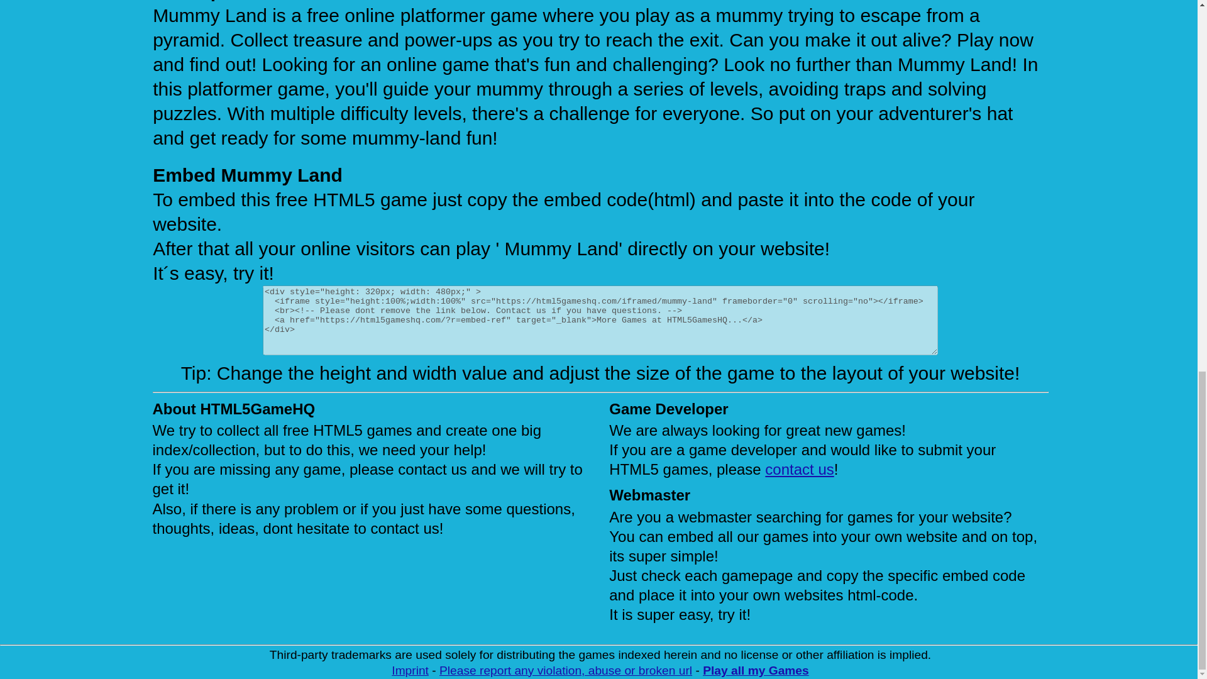  I want to click on Please report any violation, abuse or broken url, so click(565, 670).